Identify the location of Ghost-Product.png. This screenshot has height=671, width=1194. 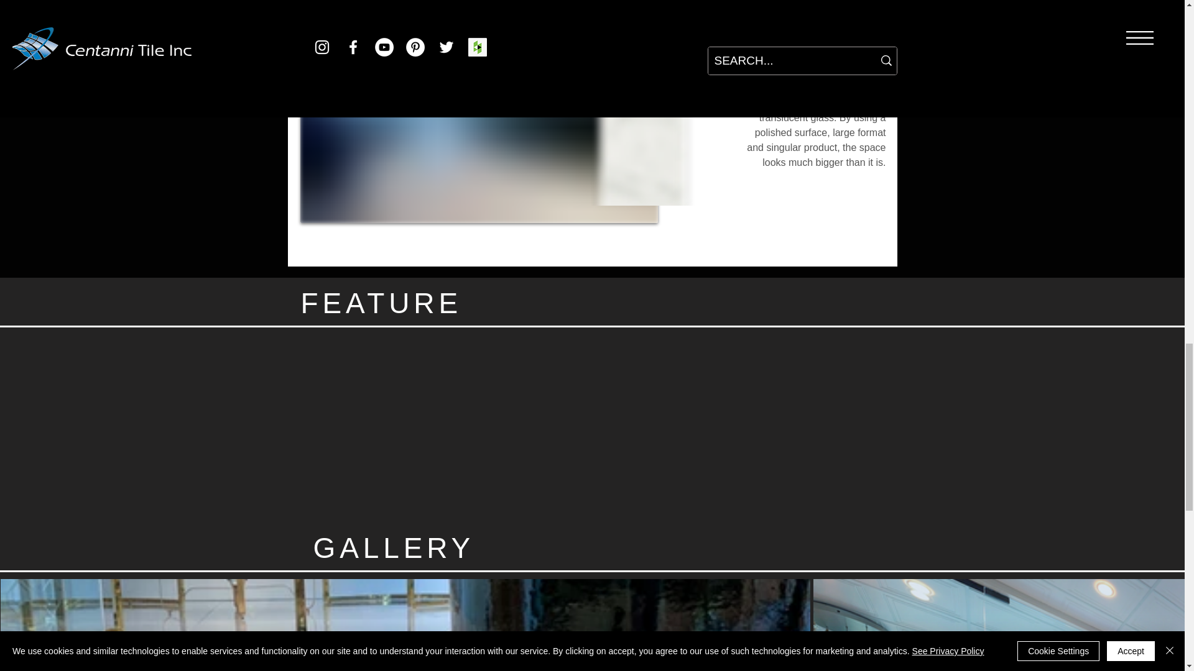
(642, 121).